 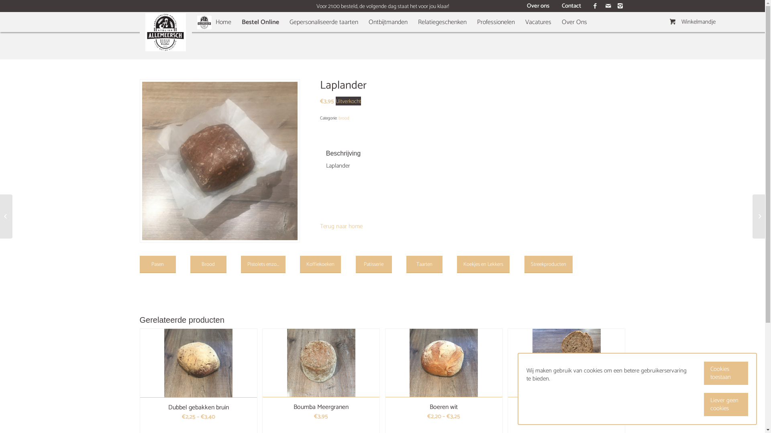 What do you see at coordinates (620, 6) in the screenshot?
I see `Instagram` at bounding box center [620, 6].